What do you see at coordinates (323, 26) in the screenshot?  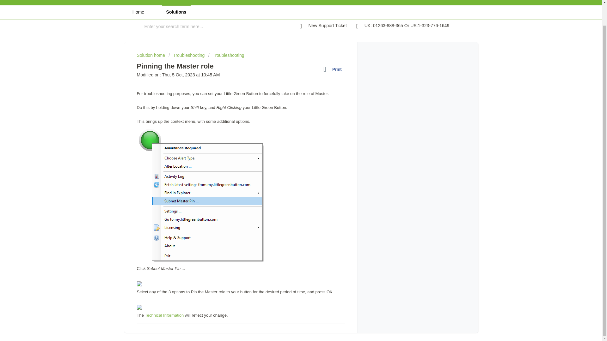 I see `New support ticket` at bounding box center [323, 26].